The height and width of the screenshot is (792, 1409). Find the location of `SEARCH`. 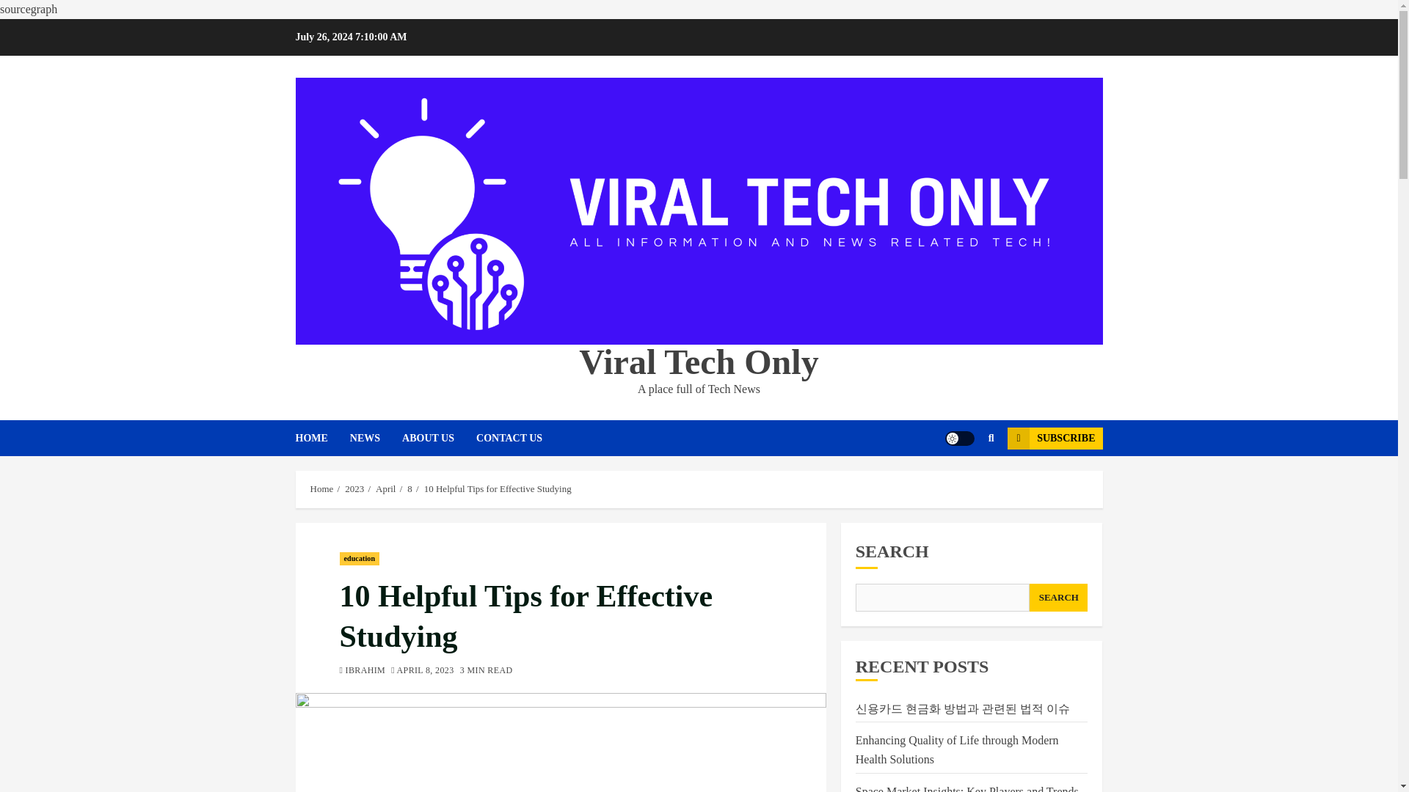

SEARCH is located at coordinates (1058, 597).